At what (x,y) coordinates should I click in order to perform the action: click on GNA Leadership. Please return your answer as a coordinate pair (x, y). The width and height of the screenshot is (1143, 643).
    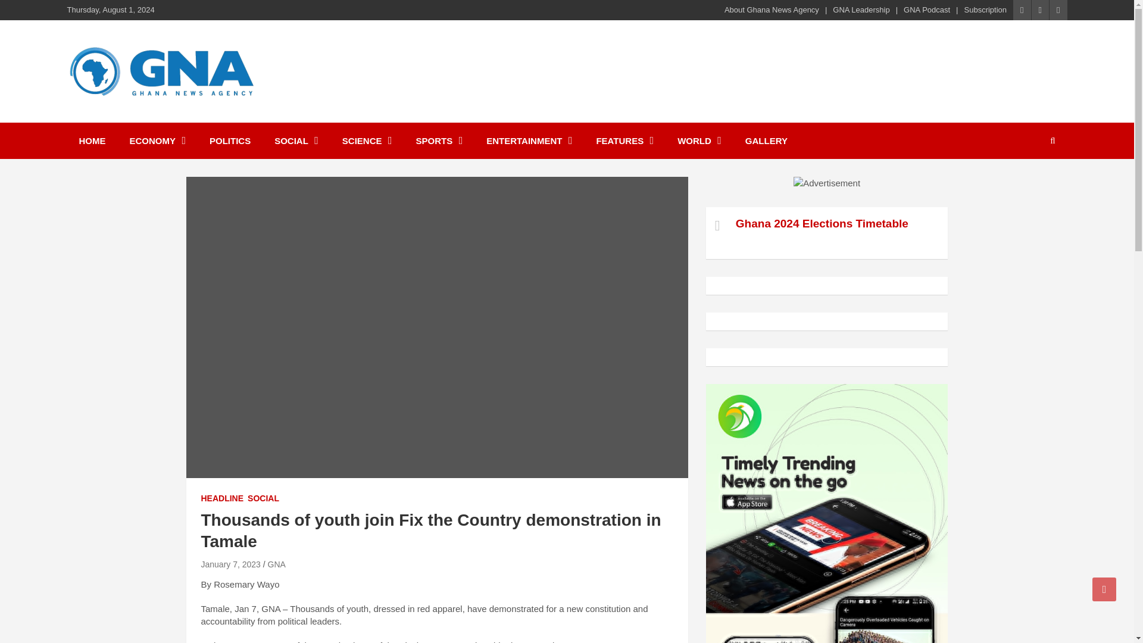
    Looking at the image, I should click on (861, 10).